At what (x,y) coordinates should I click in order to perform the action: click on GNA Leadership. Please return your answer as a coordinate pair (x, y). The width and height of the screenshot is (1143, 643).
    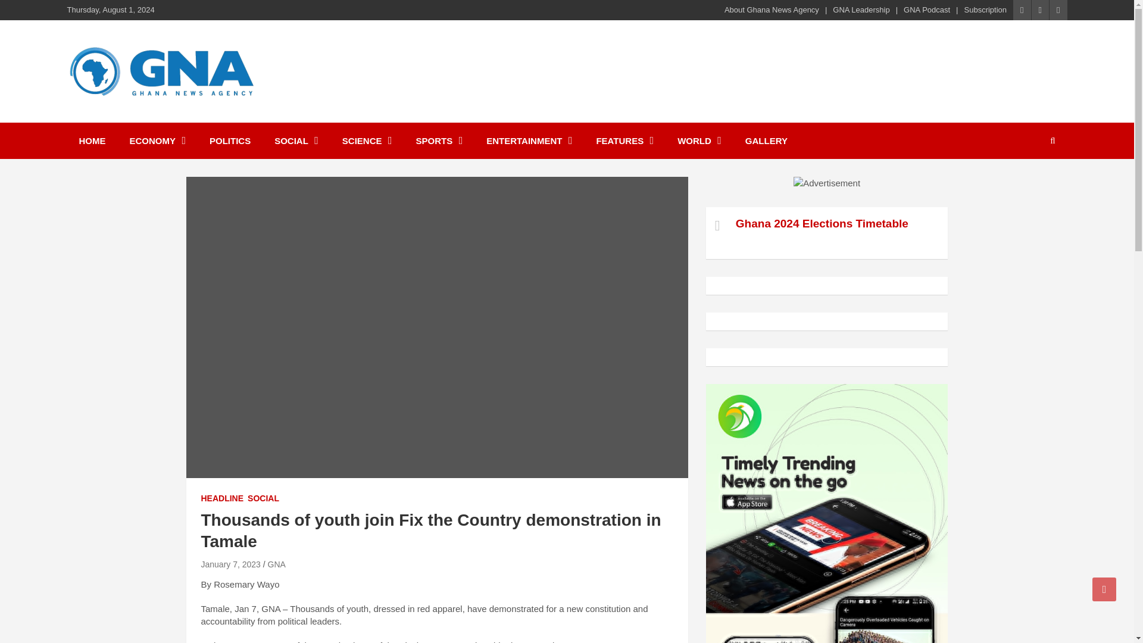
    Looking at the image, I should click on (861, 10).